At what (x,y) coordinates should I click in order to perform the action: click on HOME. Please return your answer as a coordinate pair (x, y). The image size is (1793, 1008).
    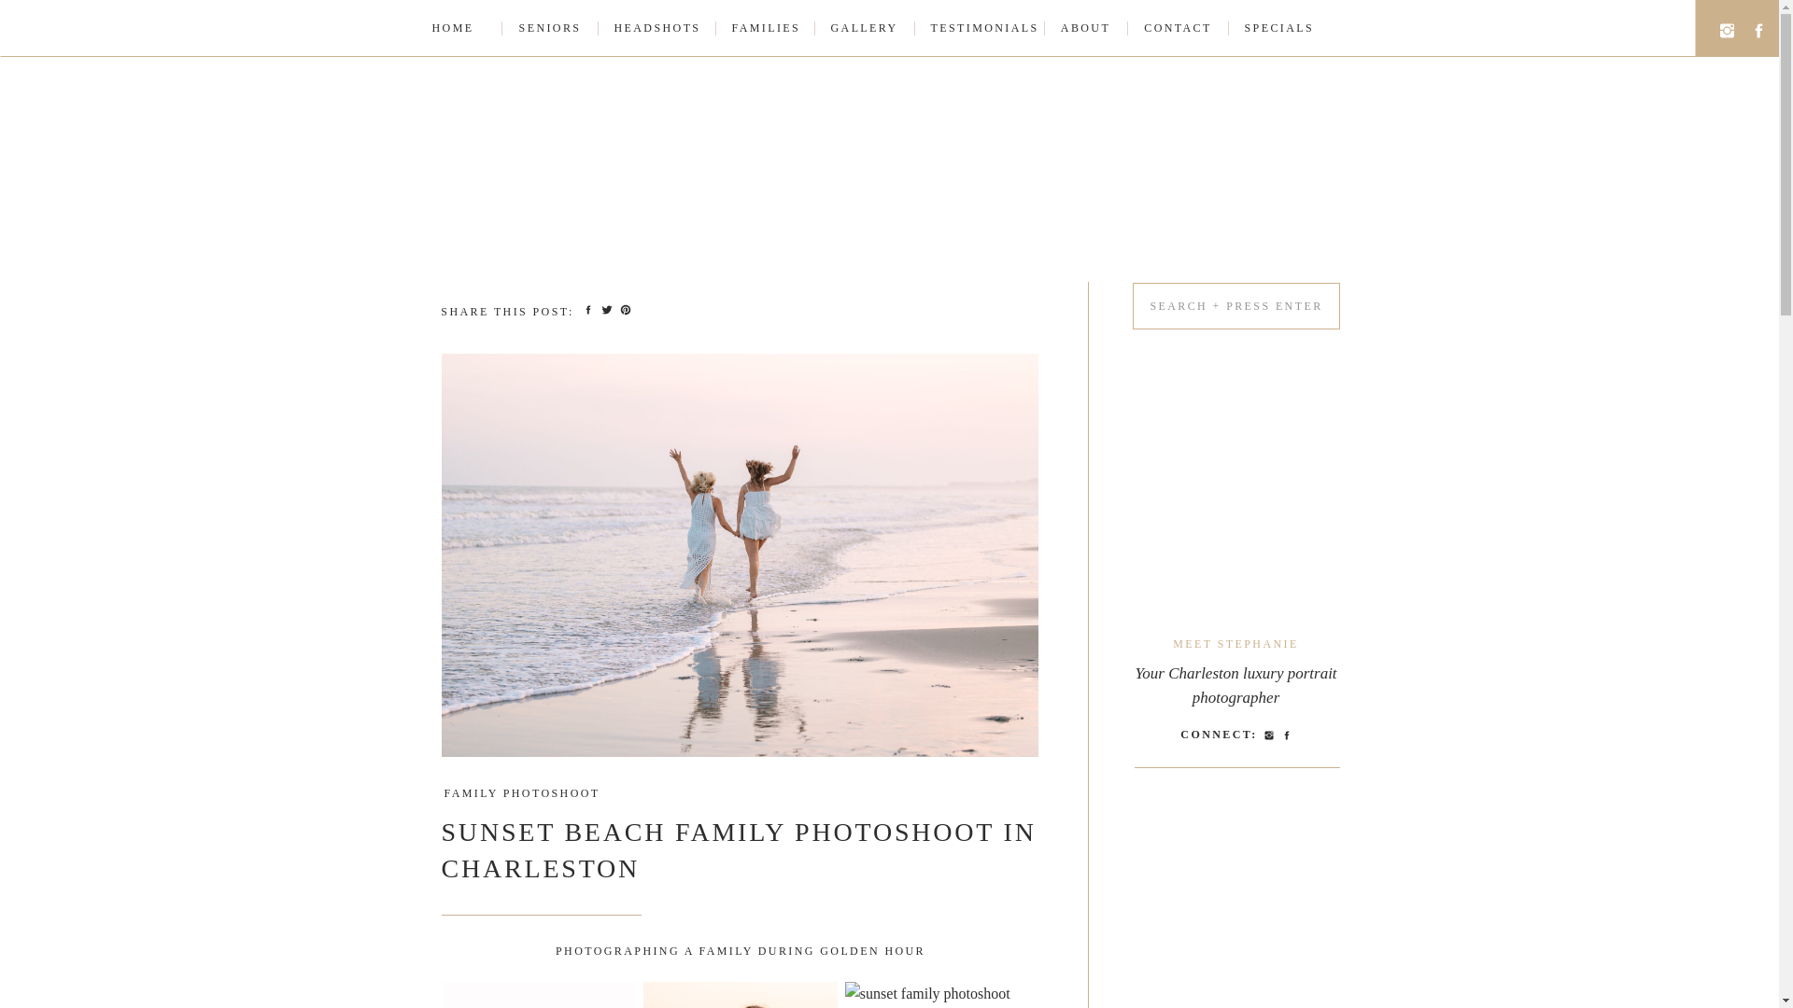
    Looking at the image, I should click on (452, 28).